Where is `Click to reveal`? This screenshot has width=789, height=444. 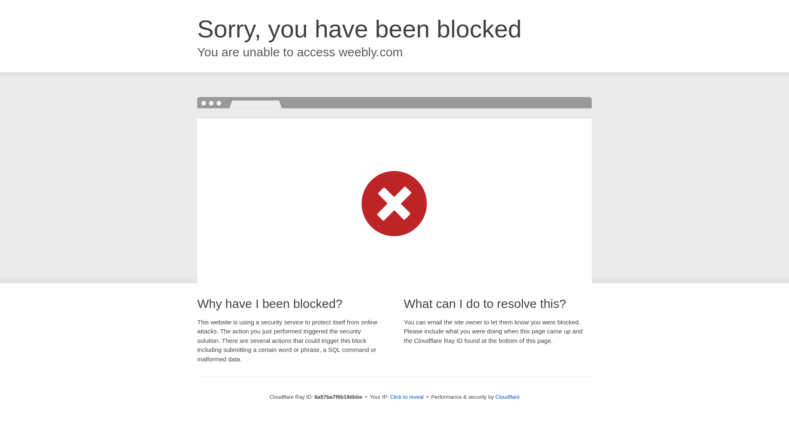
Click to reveal is located at coordinates (407, 397).